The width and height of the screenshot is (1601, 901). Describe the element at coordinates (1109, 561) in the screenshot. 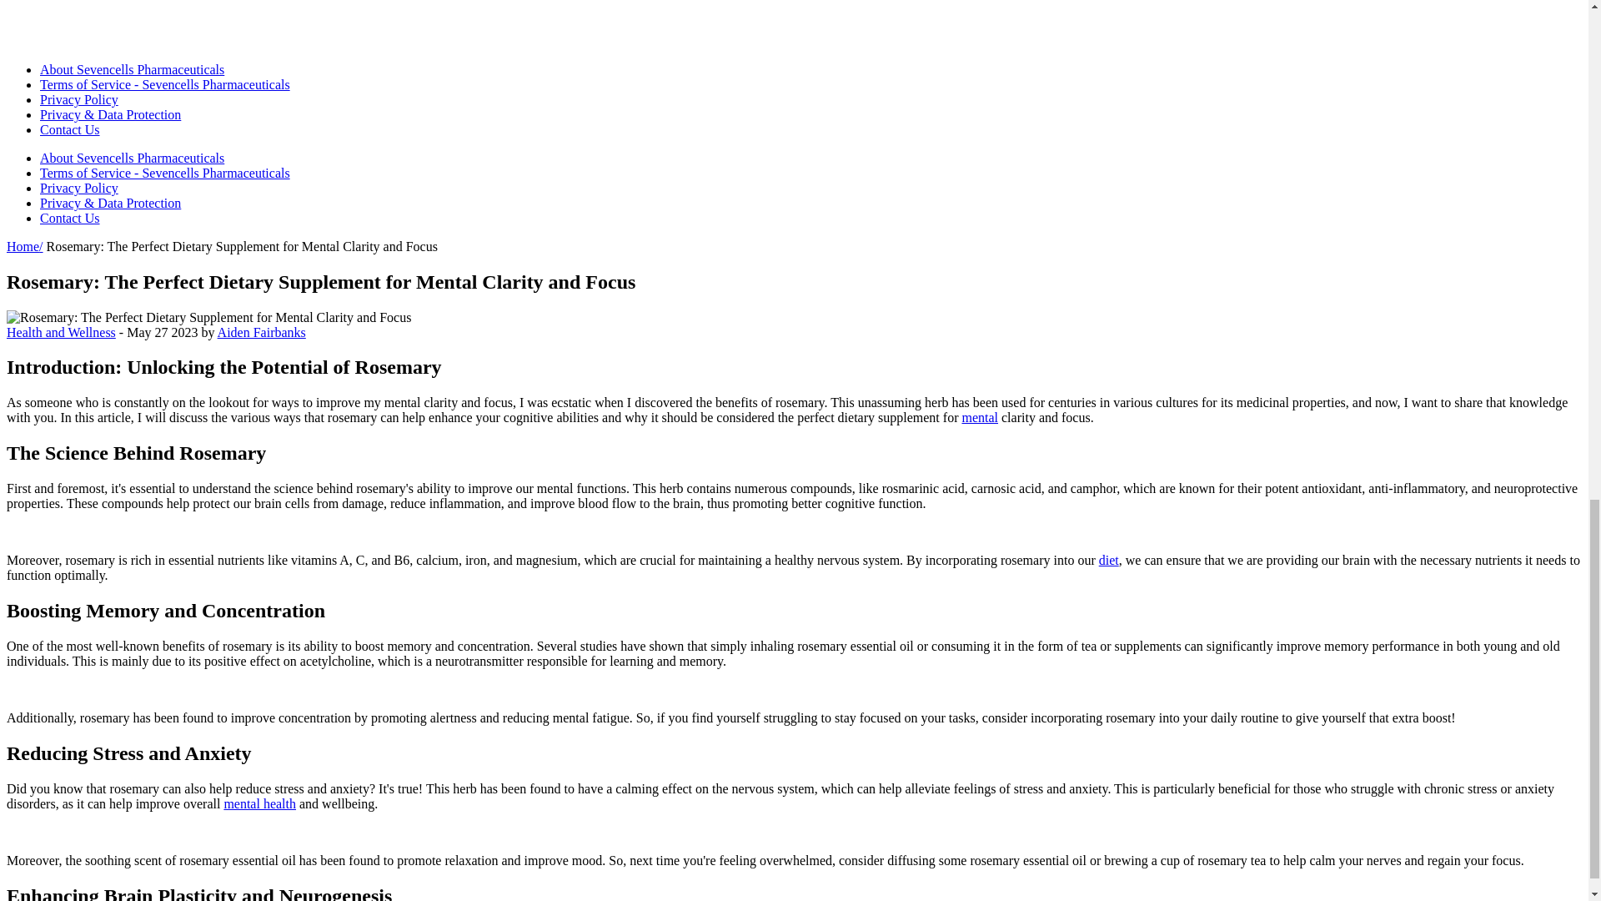

I see `Demonstrating a link between diet, gut microbiota and brain` at that location.